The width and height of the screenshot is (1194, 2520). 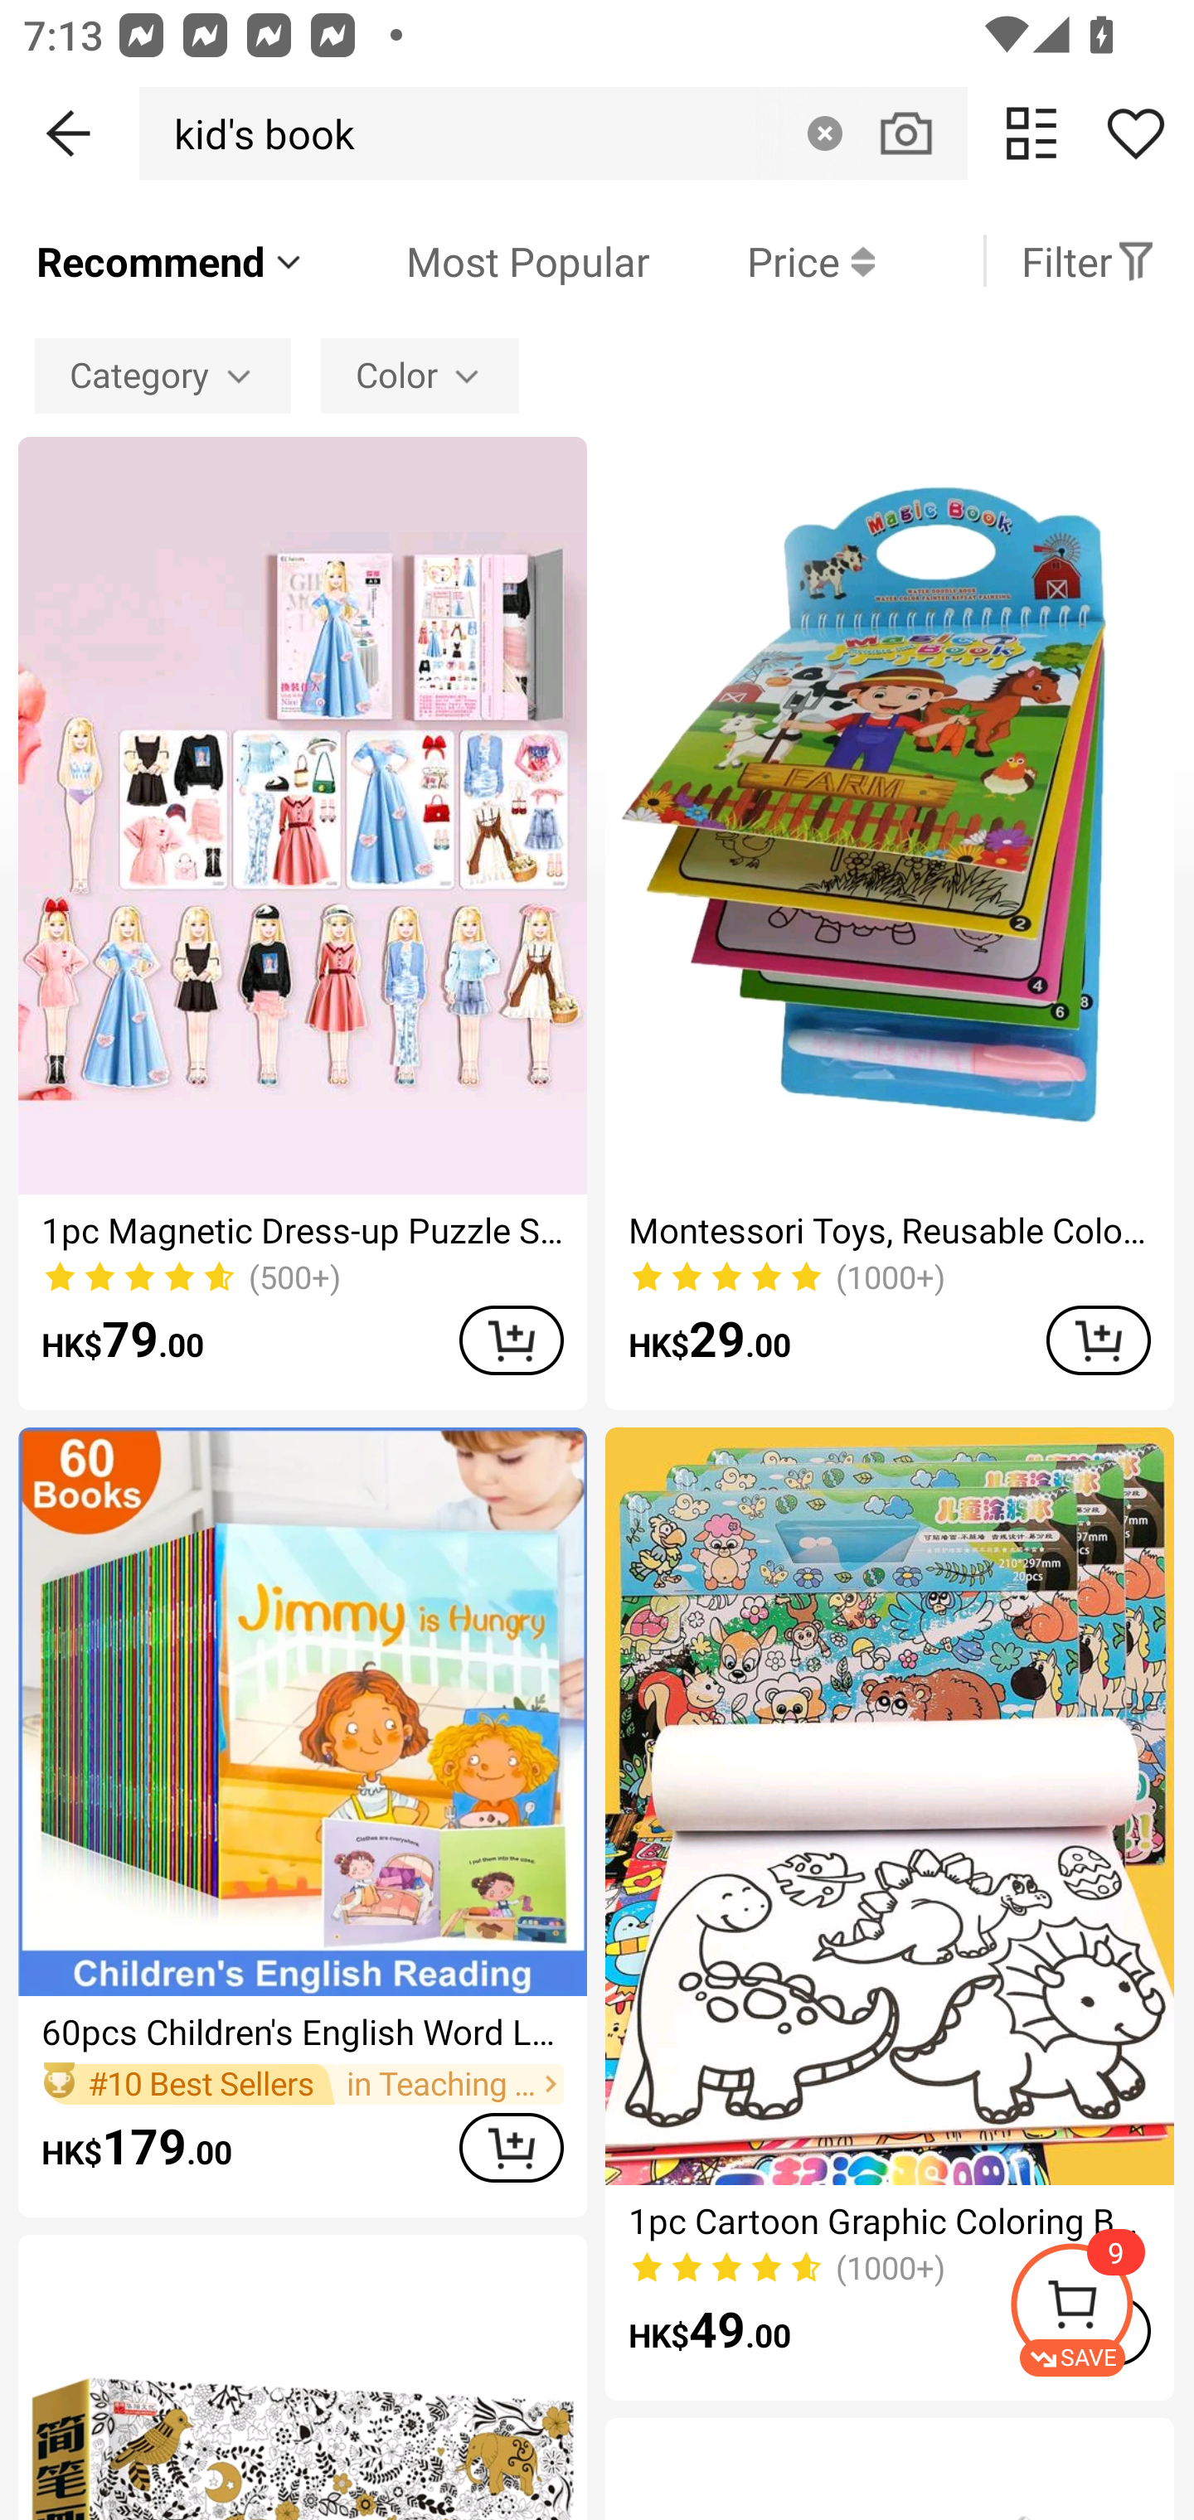 What do you see at coordinates (1098, 1340) in the screenshot?
I see `ADD TO CART` at bounding box center [1098, 1340].